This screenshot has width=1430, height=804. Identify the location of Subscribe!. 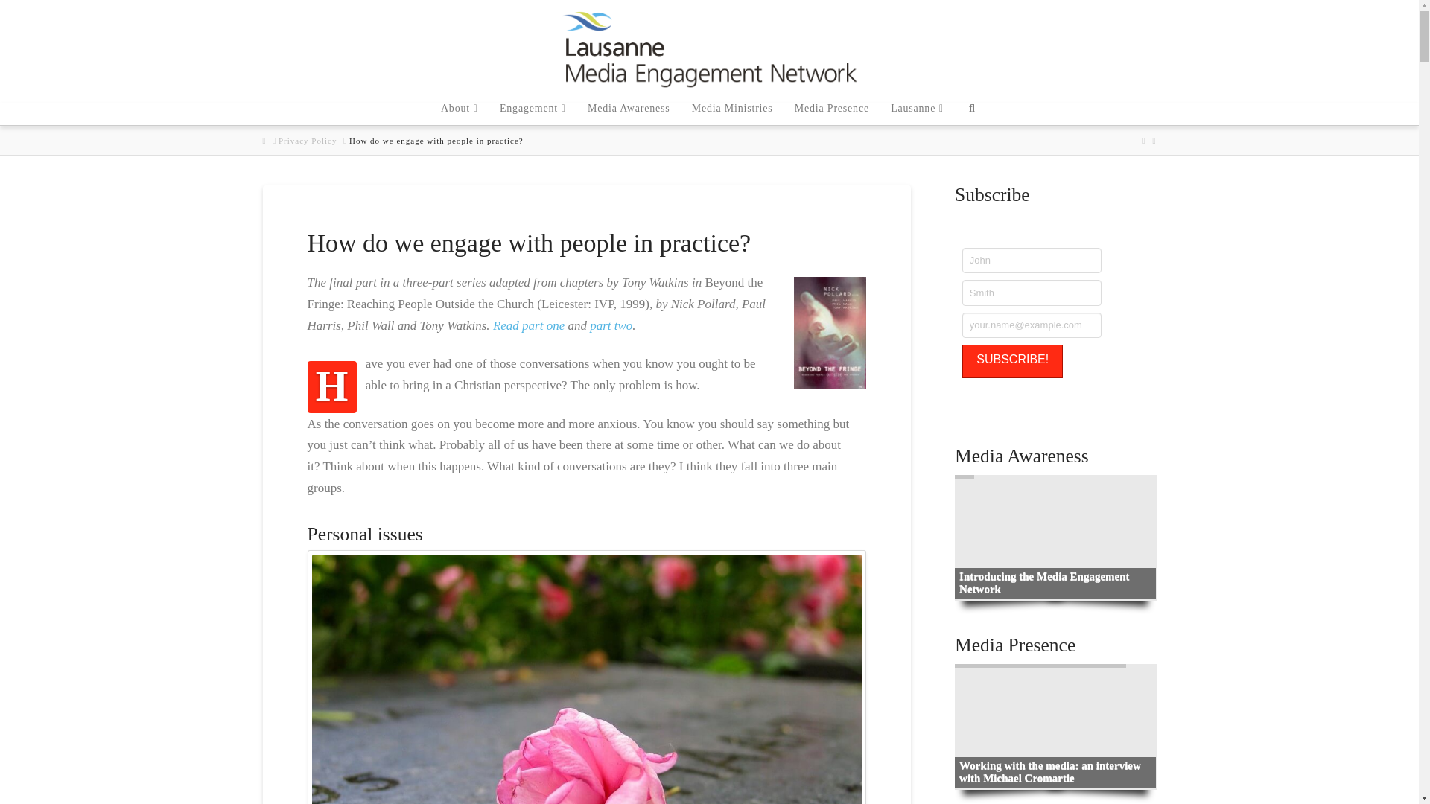
(1012, 361).